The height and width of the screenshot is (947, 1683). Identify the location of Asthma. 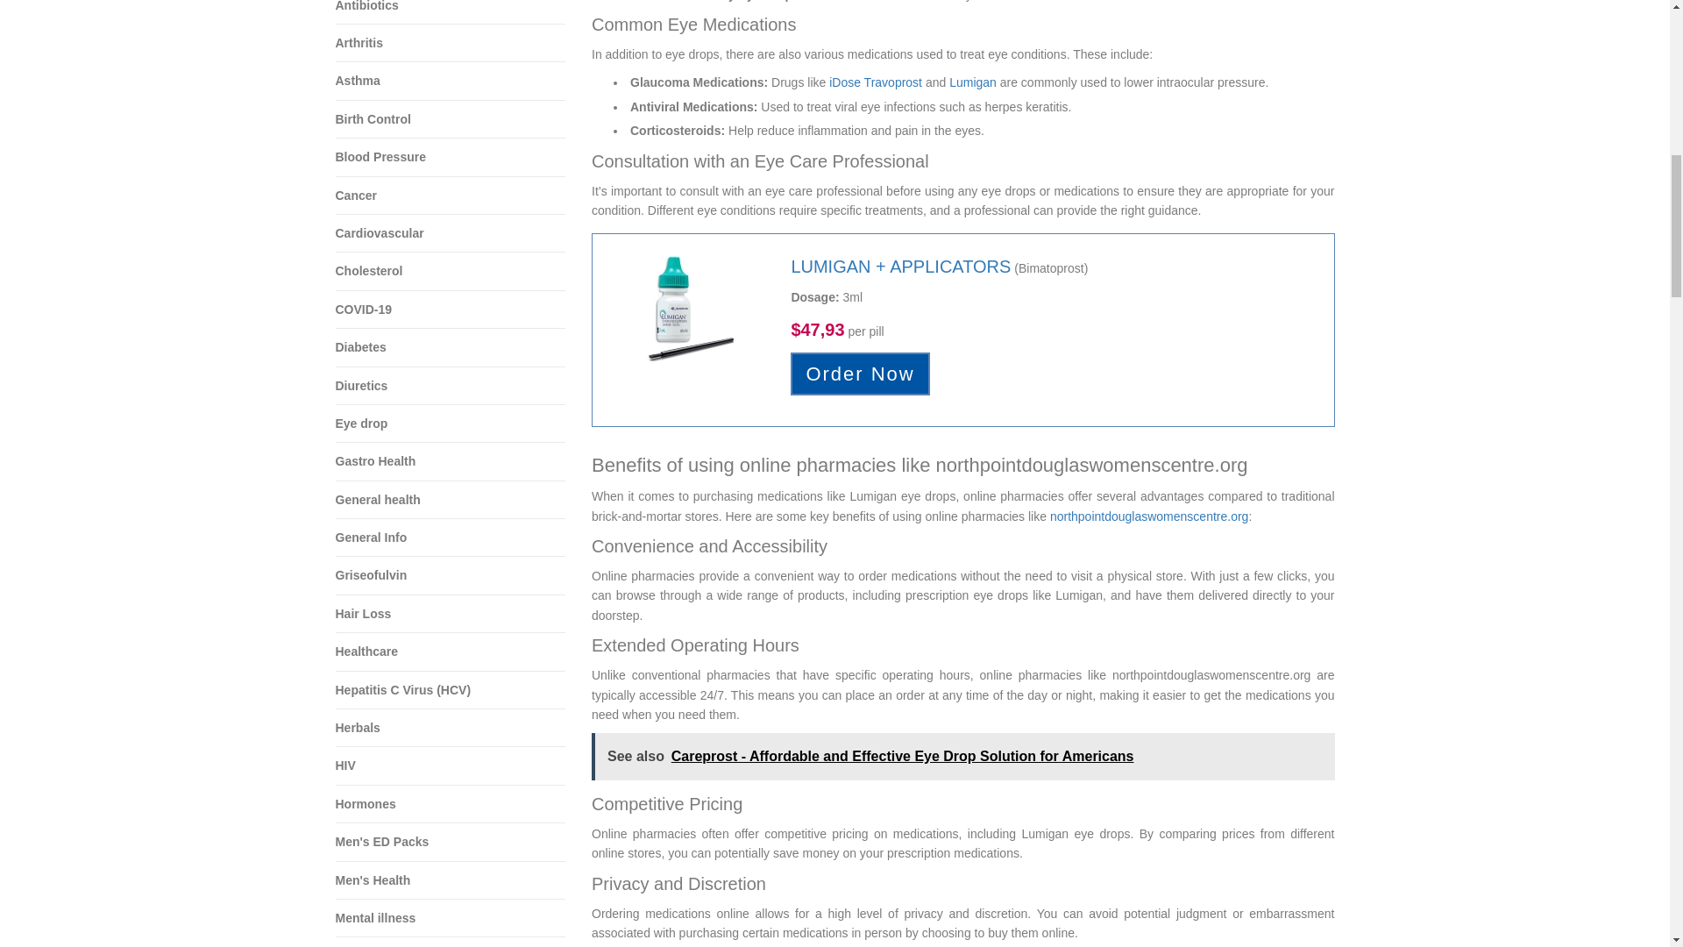
(451, 81).